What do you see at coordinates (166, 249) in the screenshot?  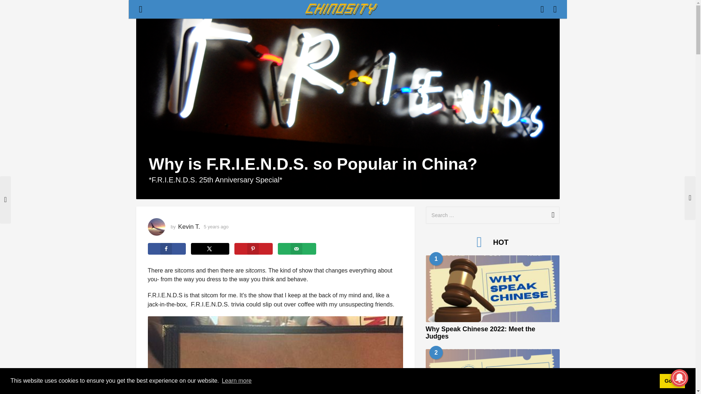 I see `Share on Facebook` at bounding box center [166, 249].